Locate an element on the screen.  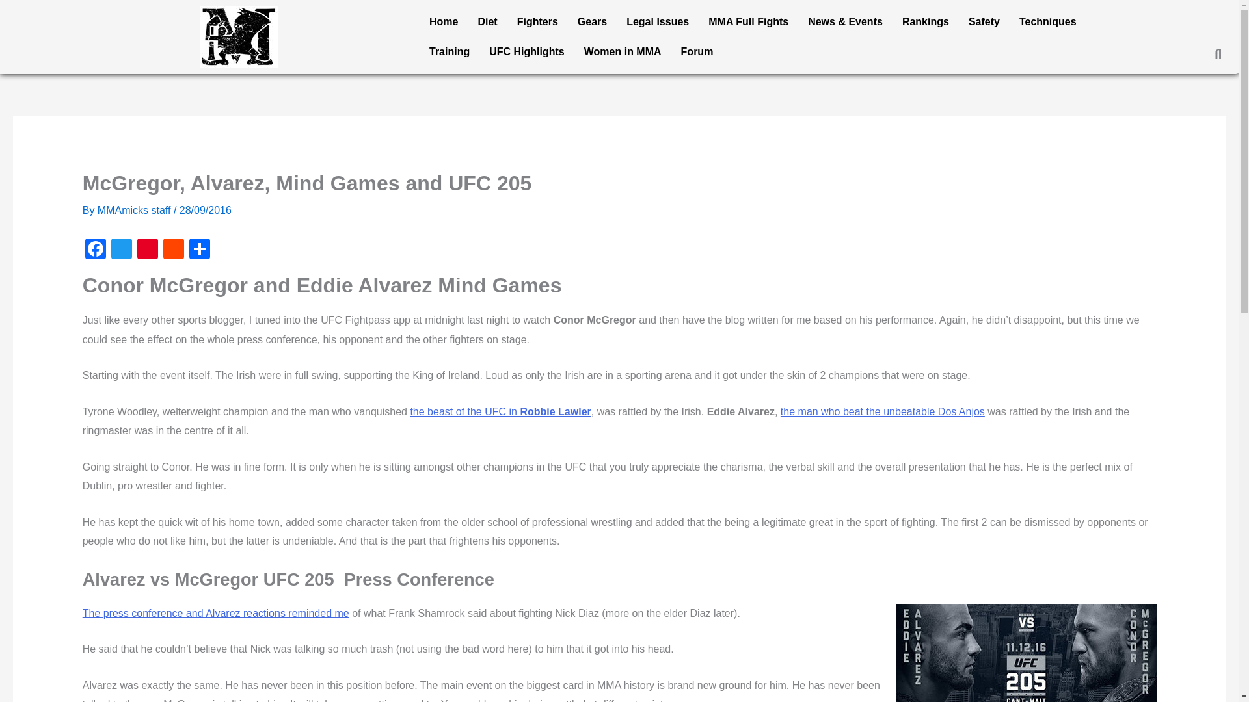
Fighters is located at coordinates (537, 22).